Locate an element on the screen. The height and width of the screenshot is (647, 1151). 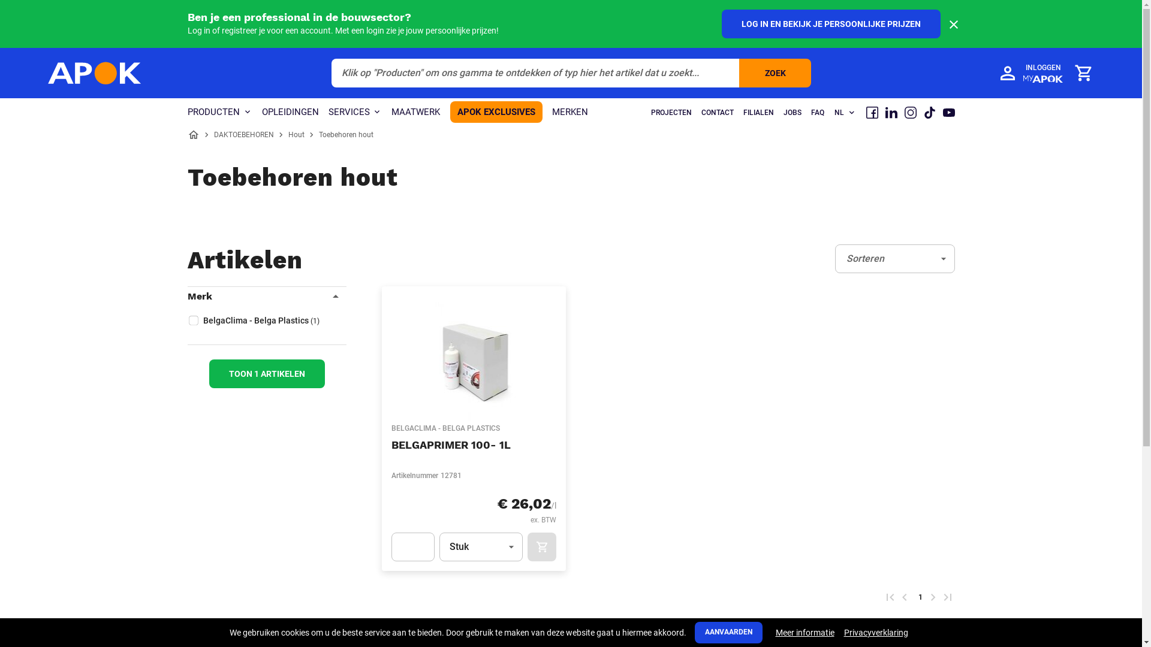
PRODUCTEN is located at coordinates (219, 113).